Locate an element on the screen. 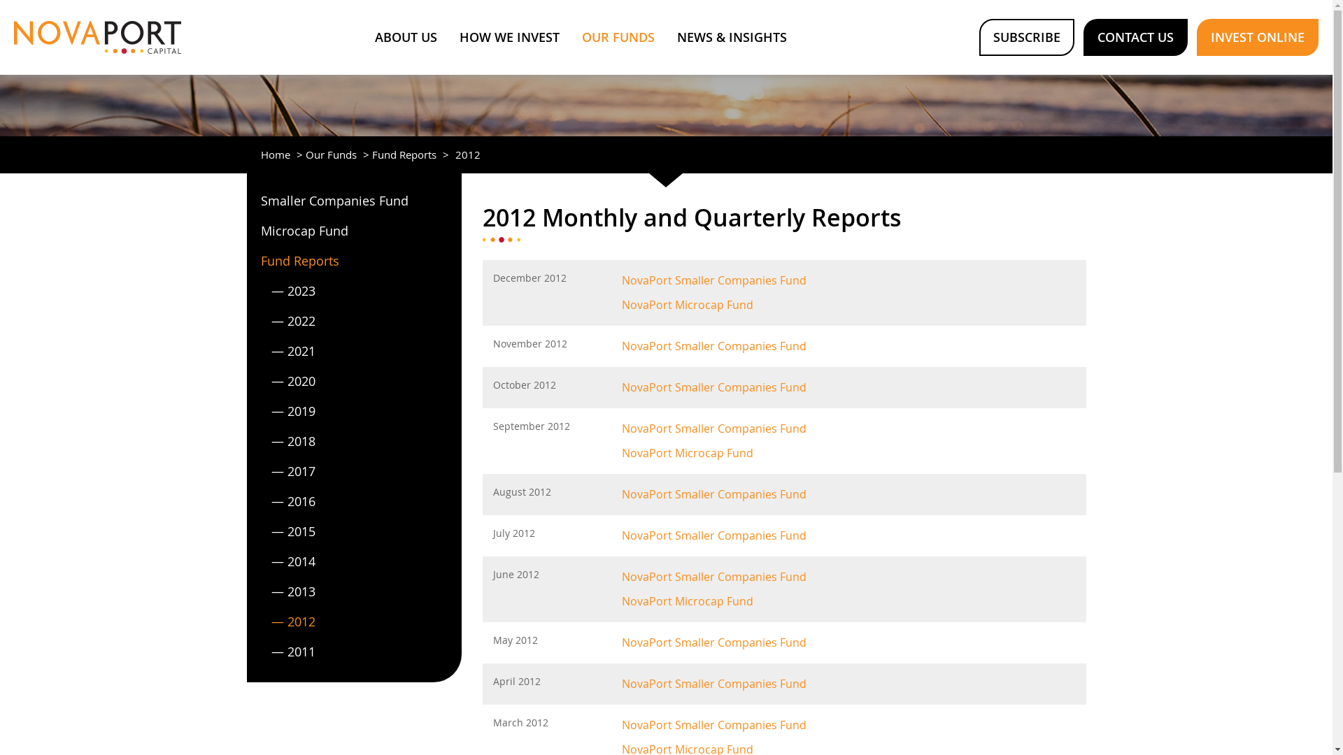  NovaPort Smaller Companies Fund is located at coordinates (714, 280).